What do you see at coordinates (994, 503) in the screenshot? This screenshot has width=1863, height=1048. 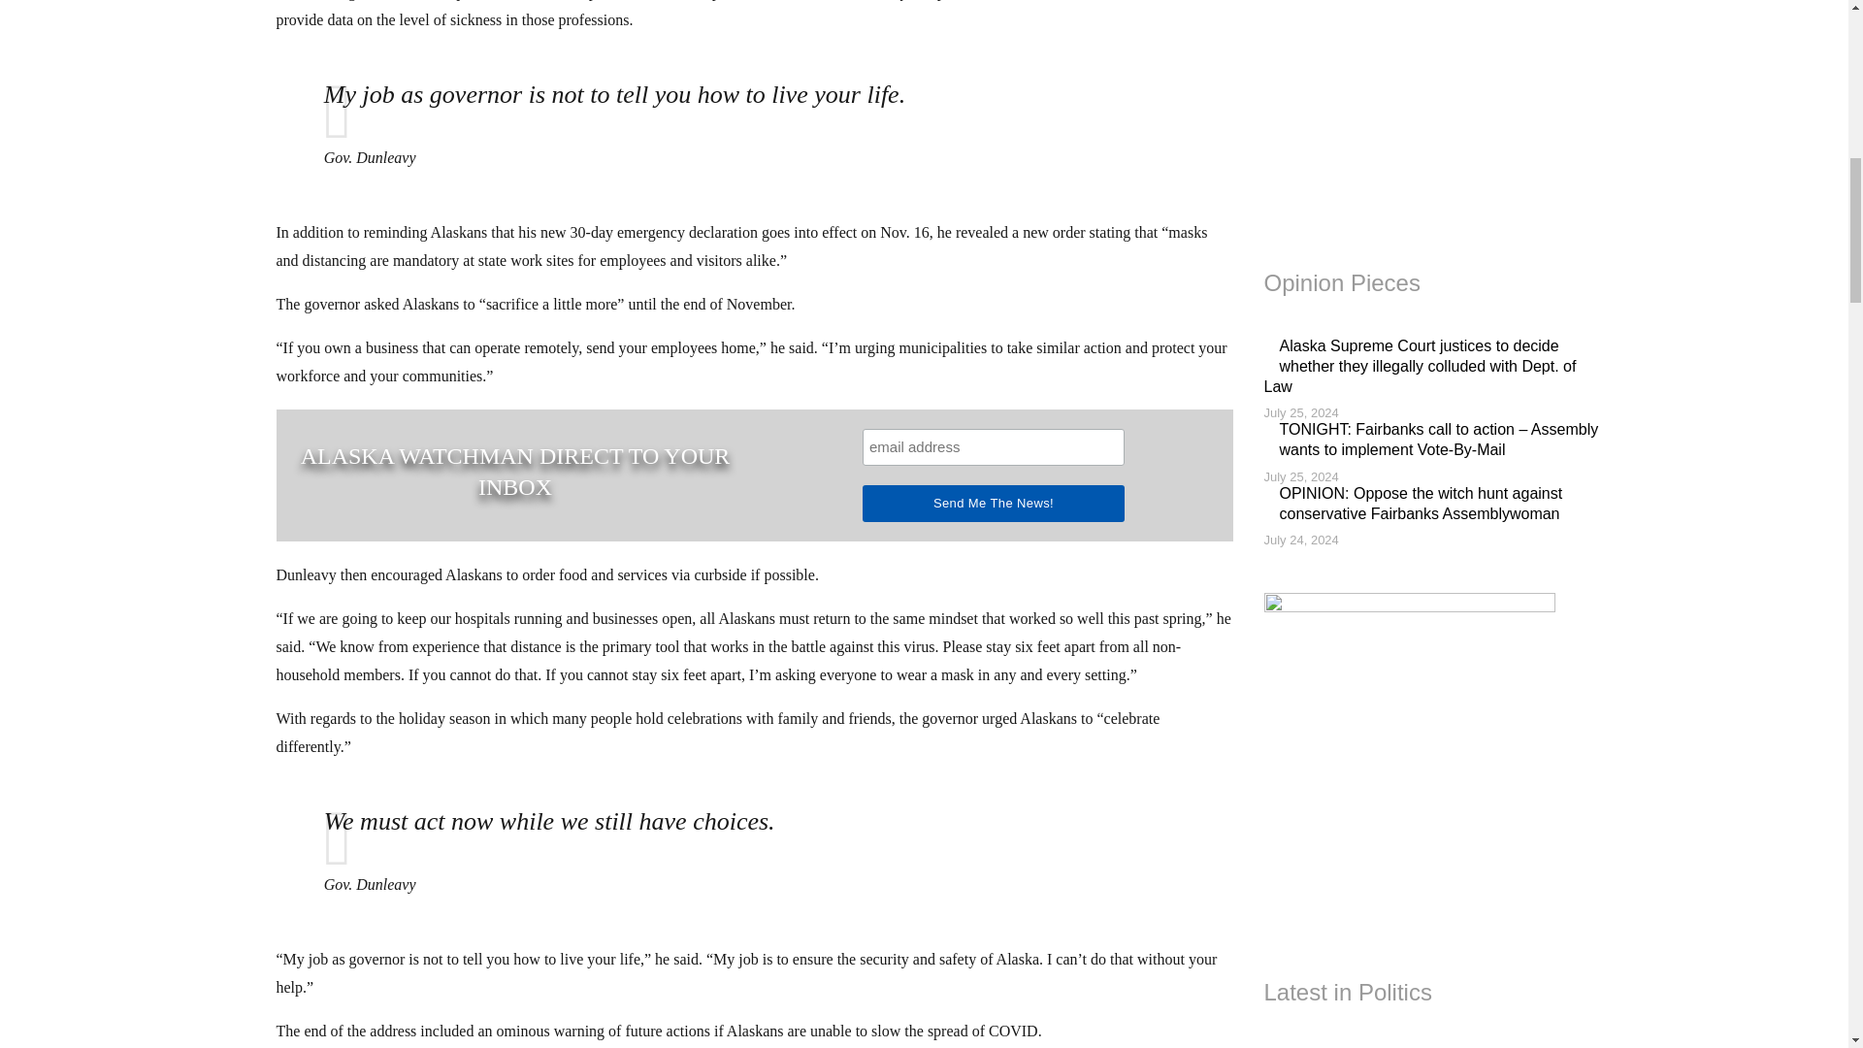 I see `Send Me The News!` at bounding box center [994, 503].